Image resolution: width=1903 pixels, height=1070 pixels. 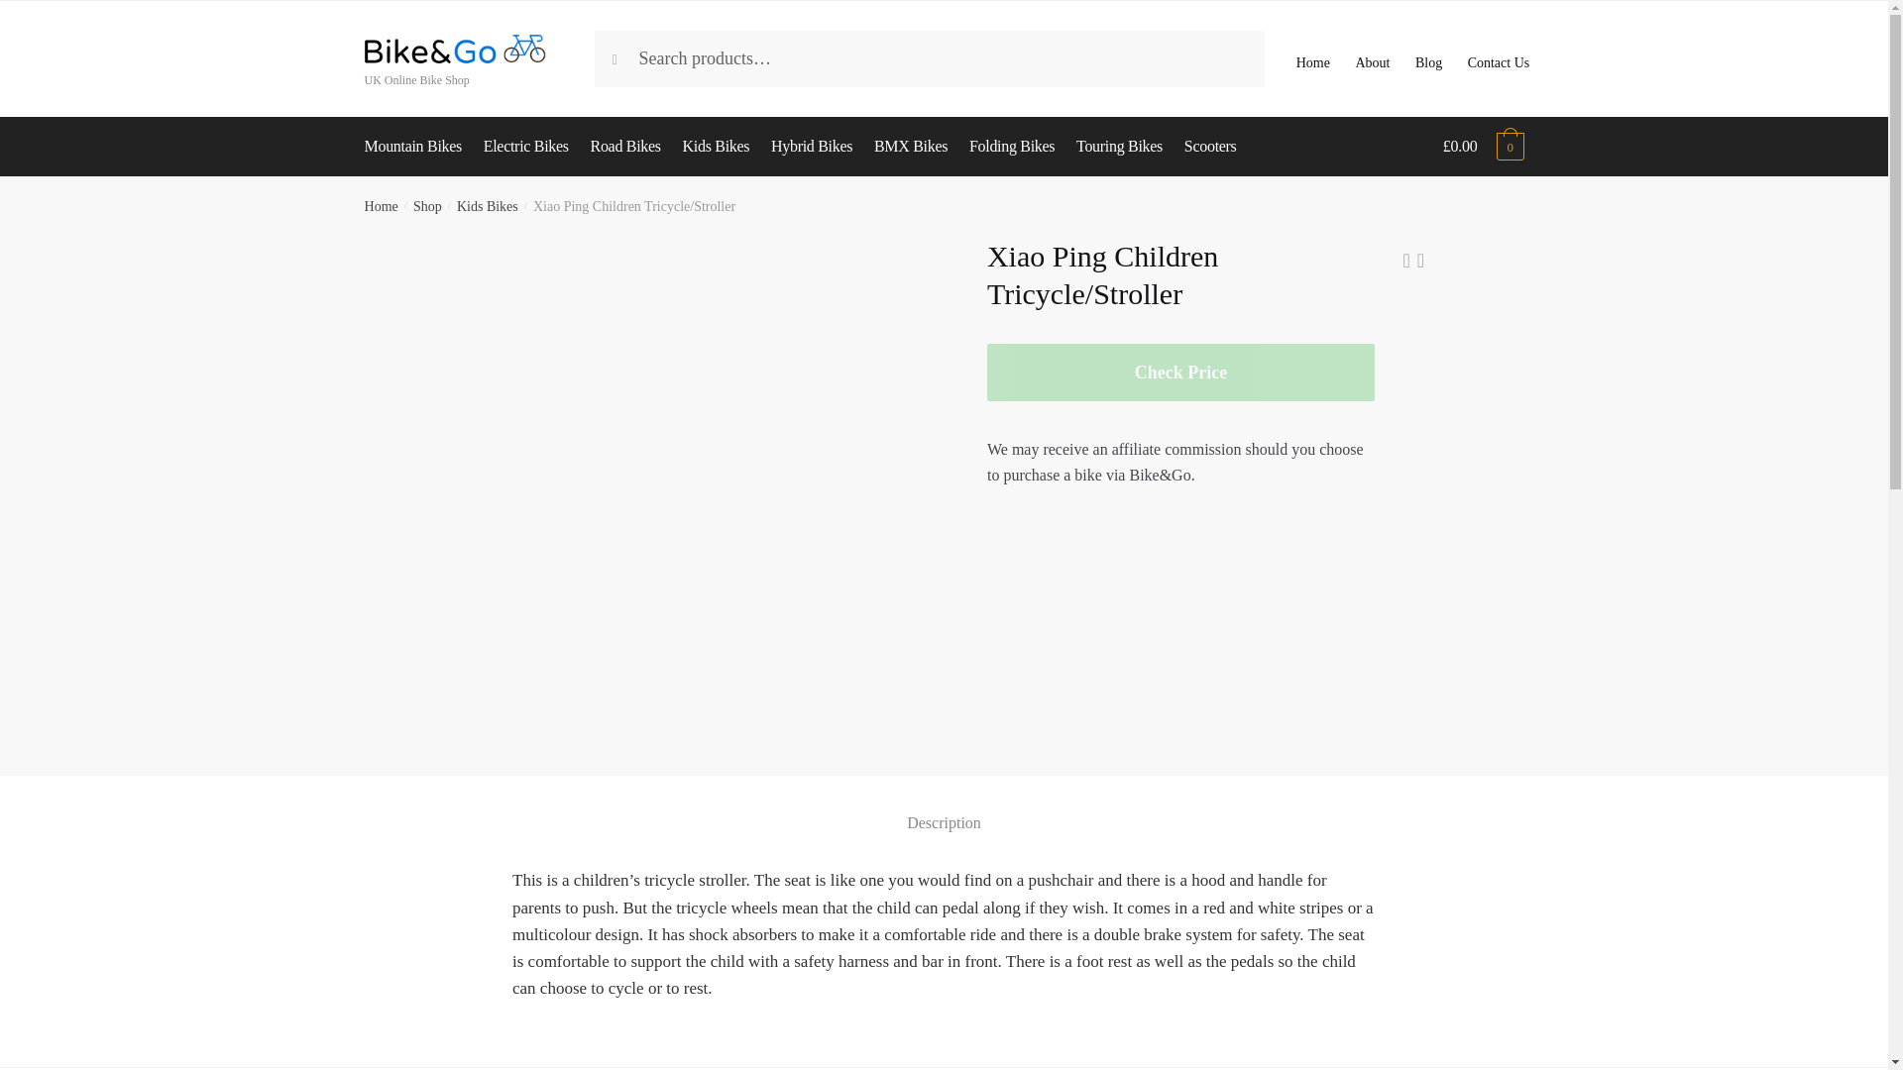 I want to click on About, so click(x=1373, y=57).